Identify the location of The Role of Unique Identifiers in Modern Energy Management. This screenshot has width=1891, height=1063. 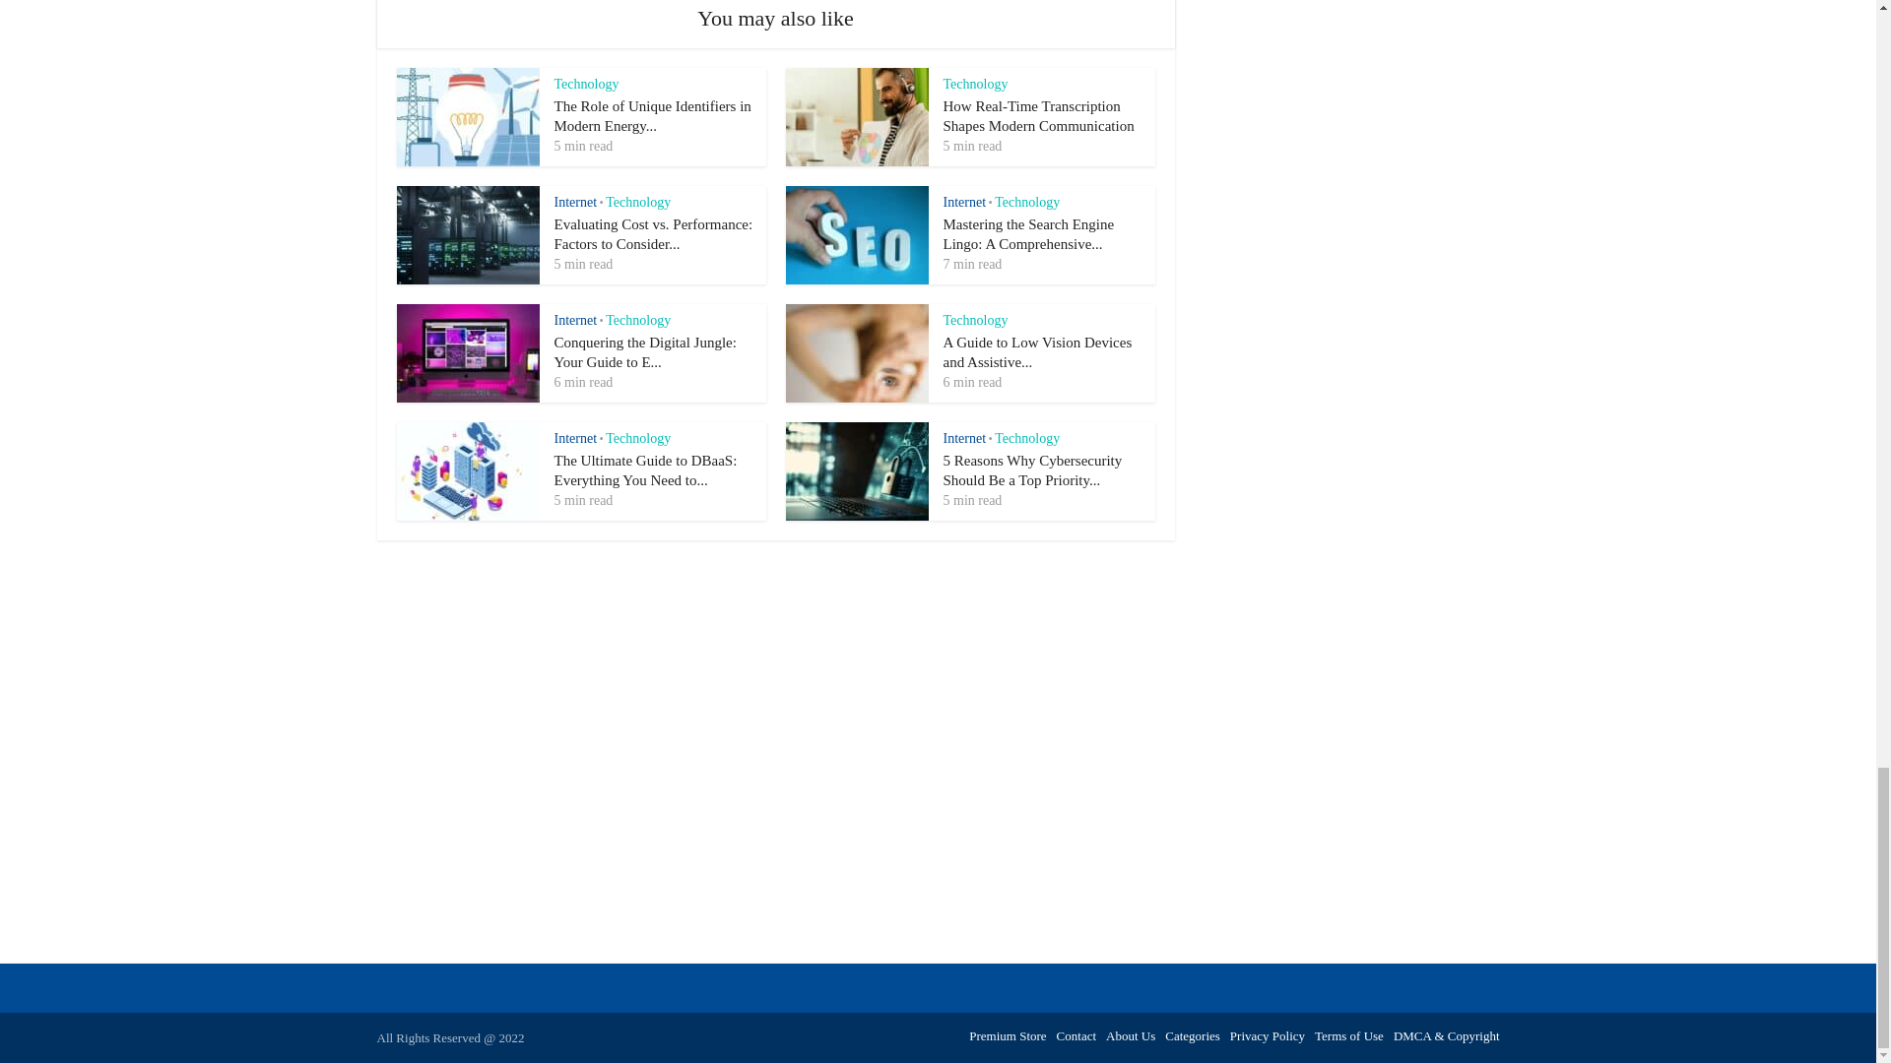
(652, 116).